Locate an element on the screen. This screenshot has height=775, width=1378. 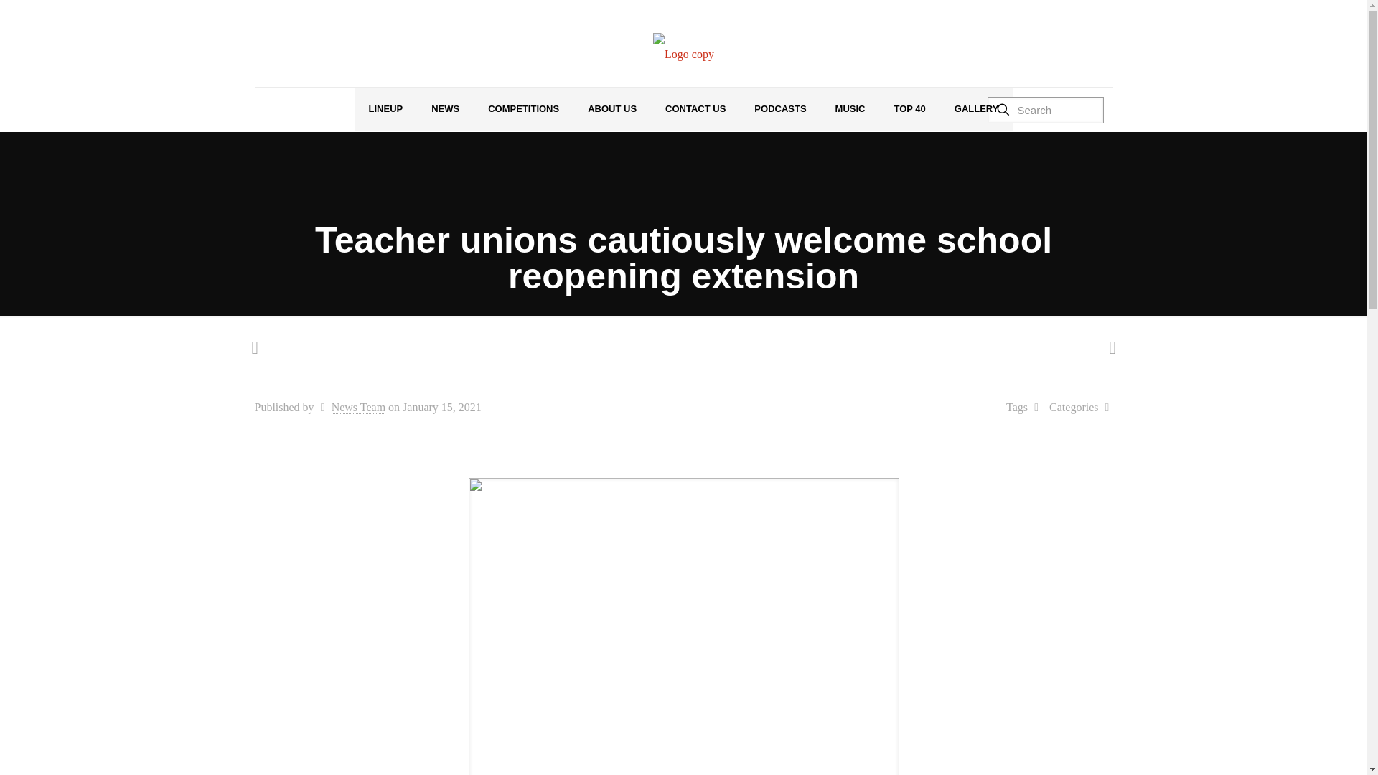
Capricorn FM is located at coordinates (683, 54).